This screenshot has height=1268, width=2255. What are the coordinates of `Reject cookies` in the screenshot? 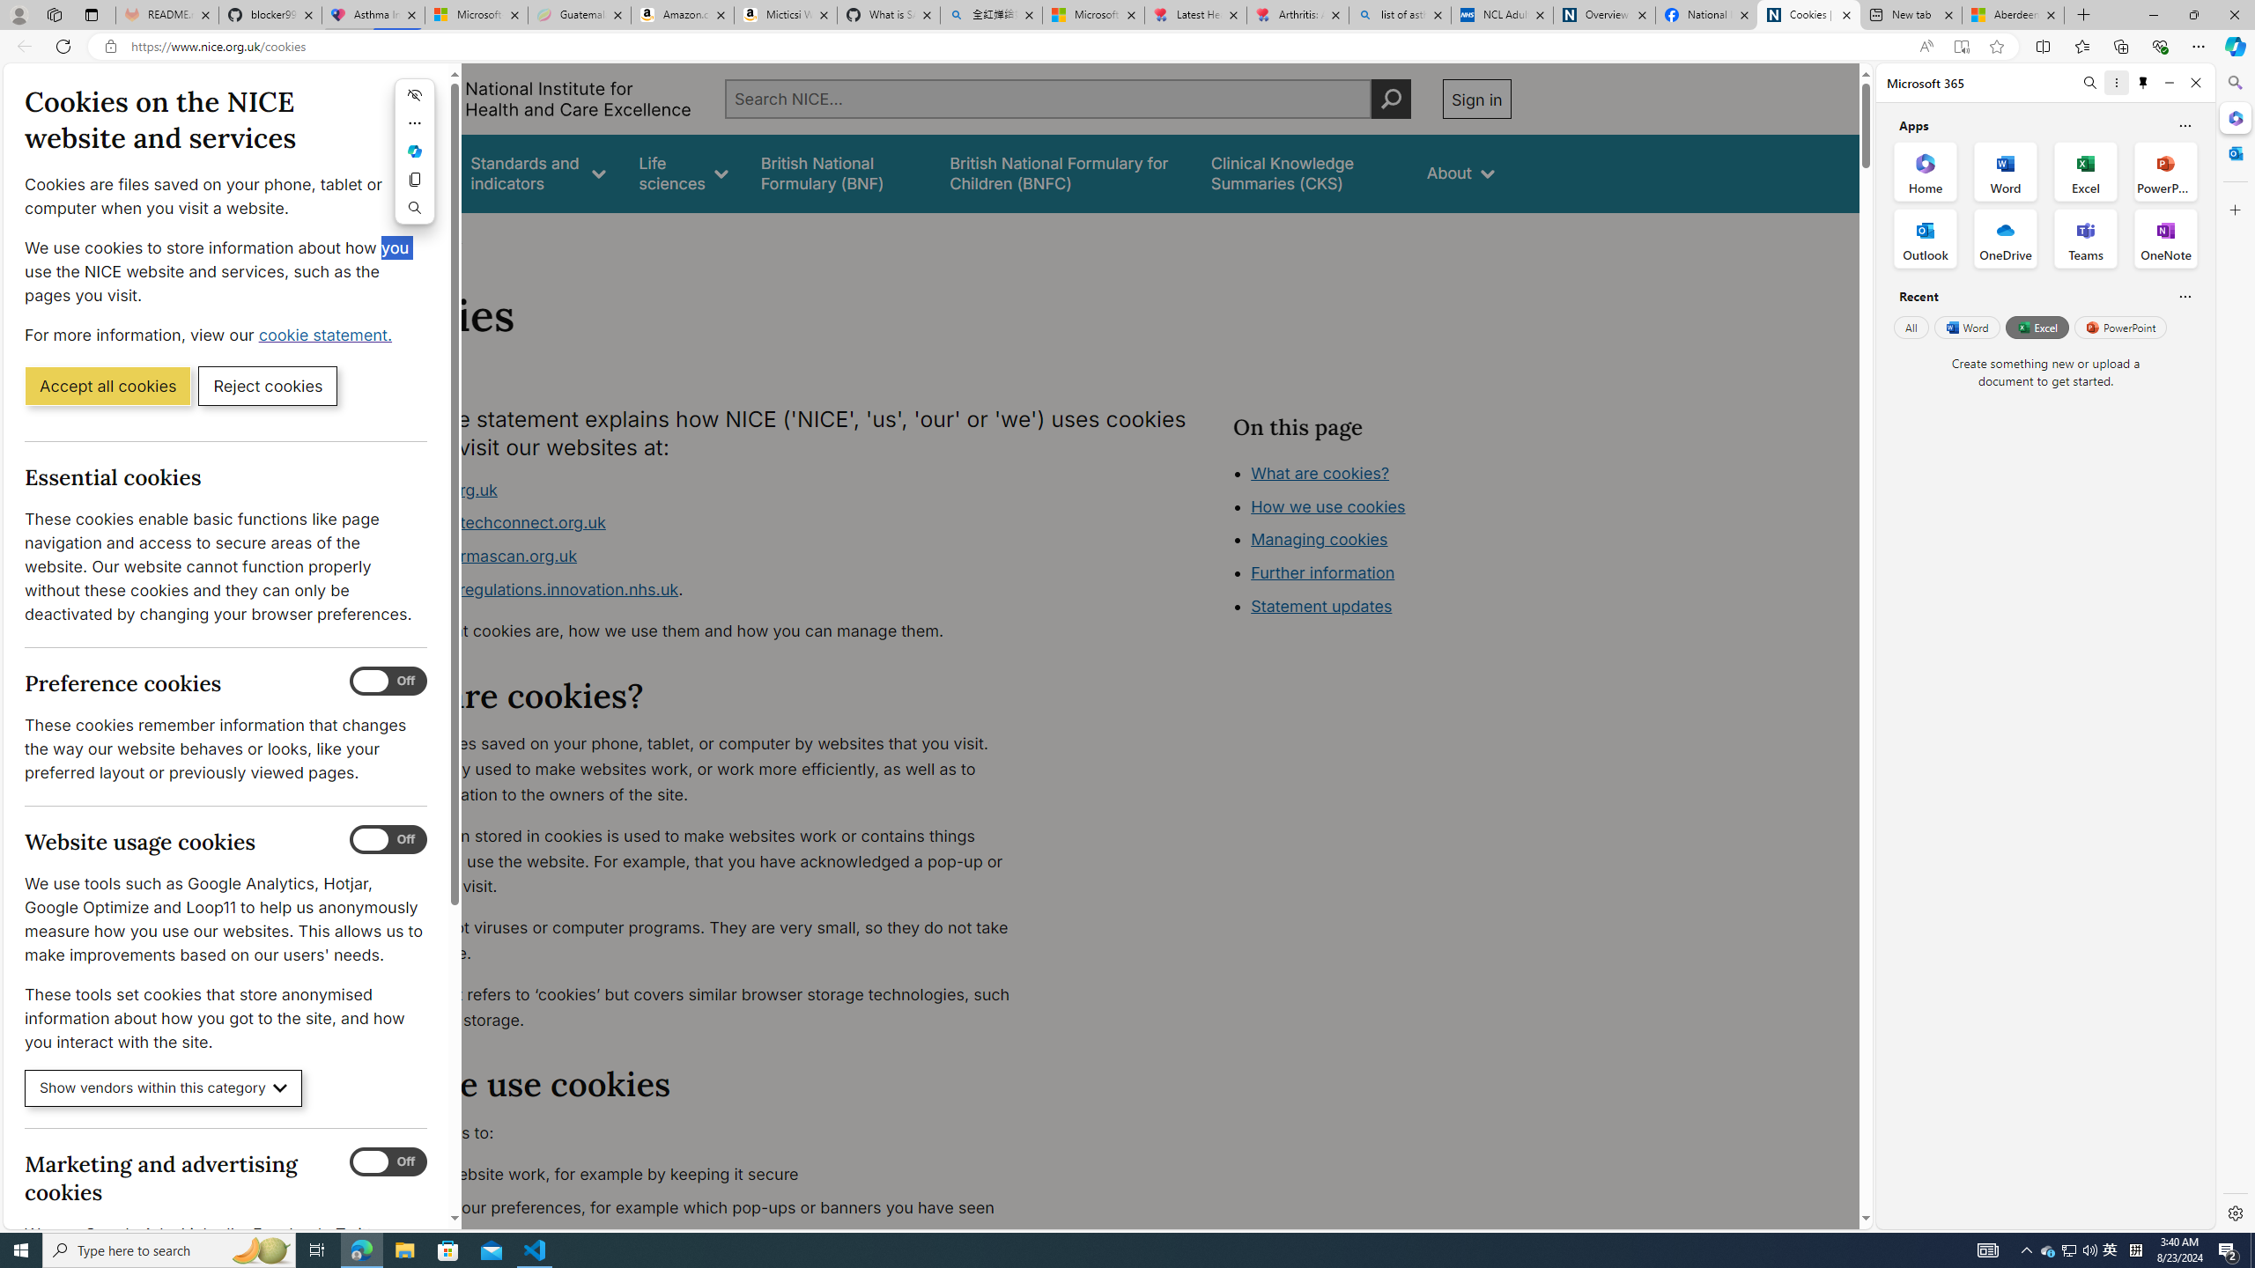 It's located at (268, 385).